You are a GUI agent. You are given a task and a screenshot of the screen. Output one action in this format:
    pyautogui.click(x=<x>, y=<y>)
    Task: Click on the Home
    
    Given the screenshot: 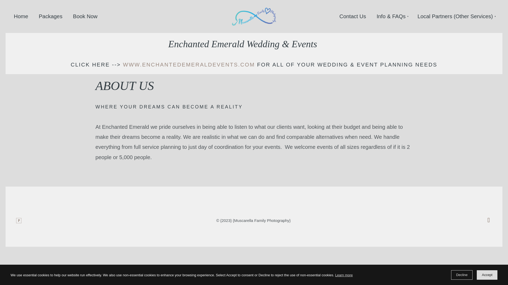 What is the action you would take?
    pyautogui.click(x=21, y=16)
    